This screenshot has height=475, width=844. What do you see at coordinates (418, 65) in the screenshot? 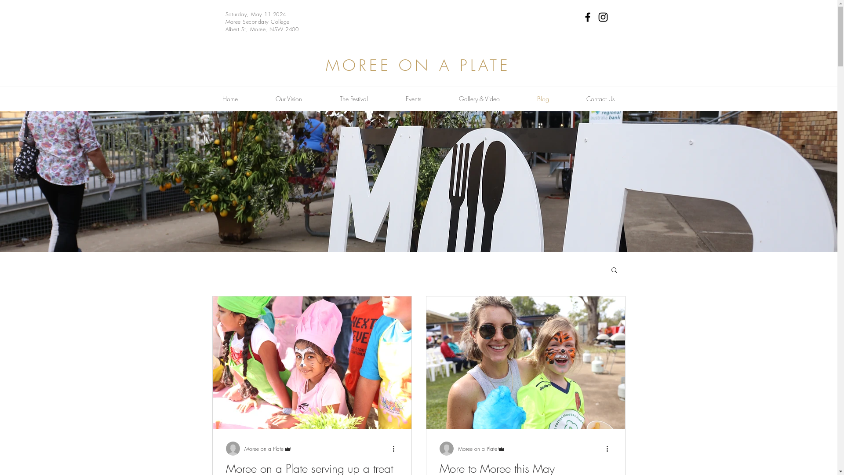
I see `MOREE ON A PLATE` at bounding box center [418, 65].